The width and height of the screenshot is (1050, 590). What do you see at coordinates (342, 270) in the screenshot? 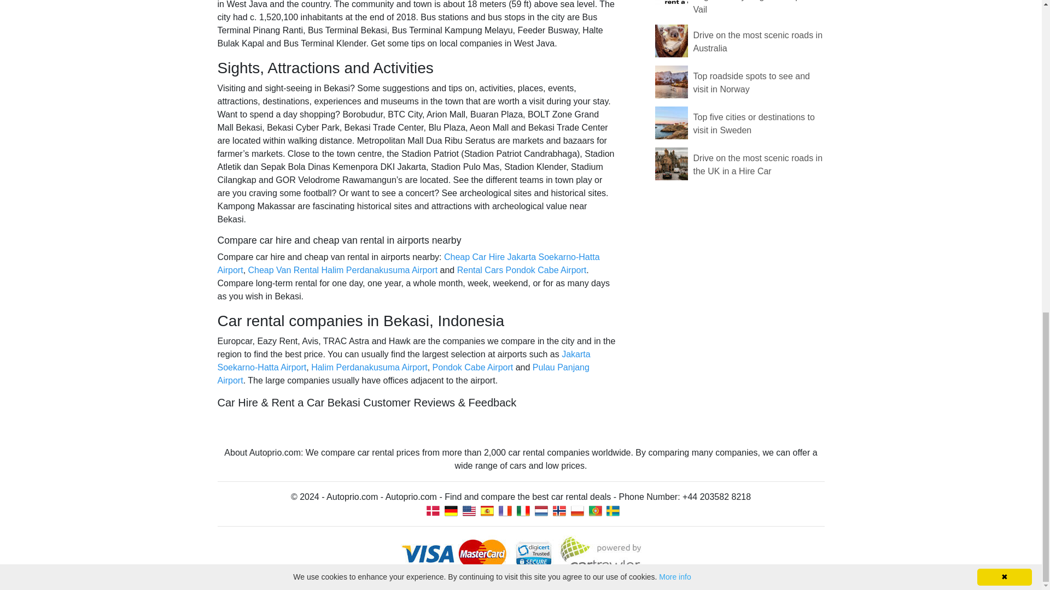
I see `Cheap Van Rental Halim Perdanakusuma Airport` at bounding box center [342, 270].